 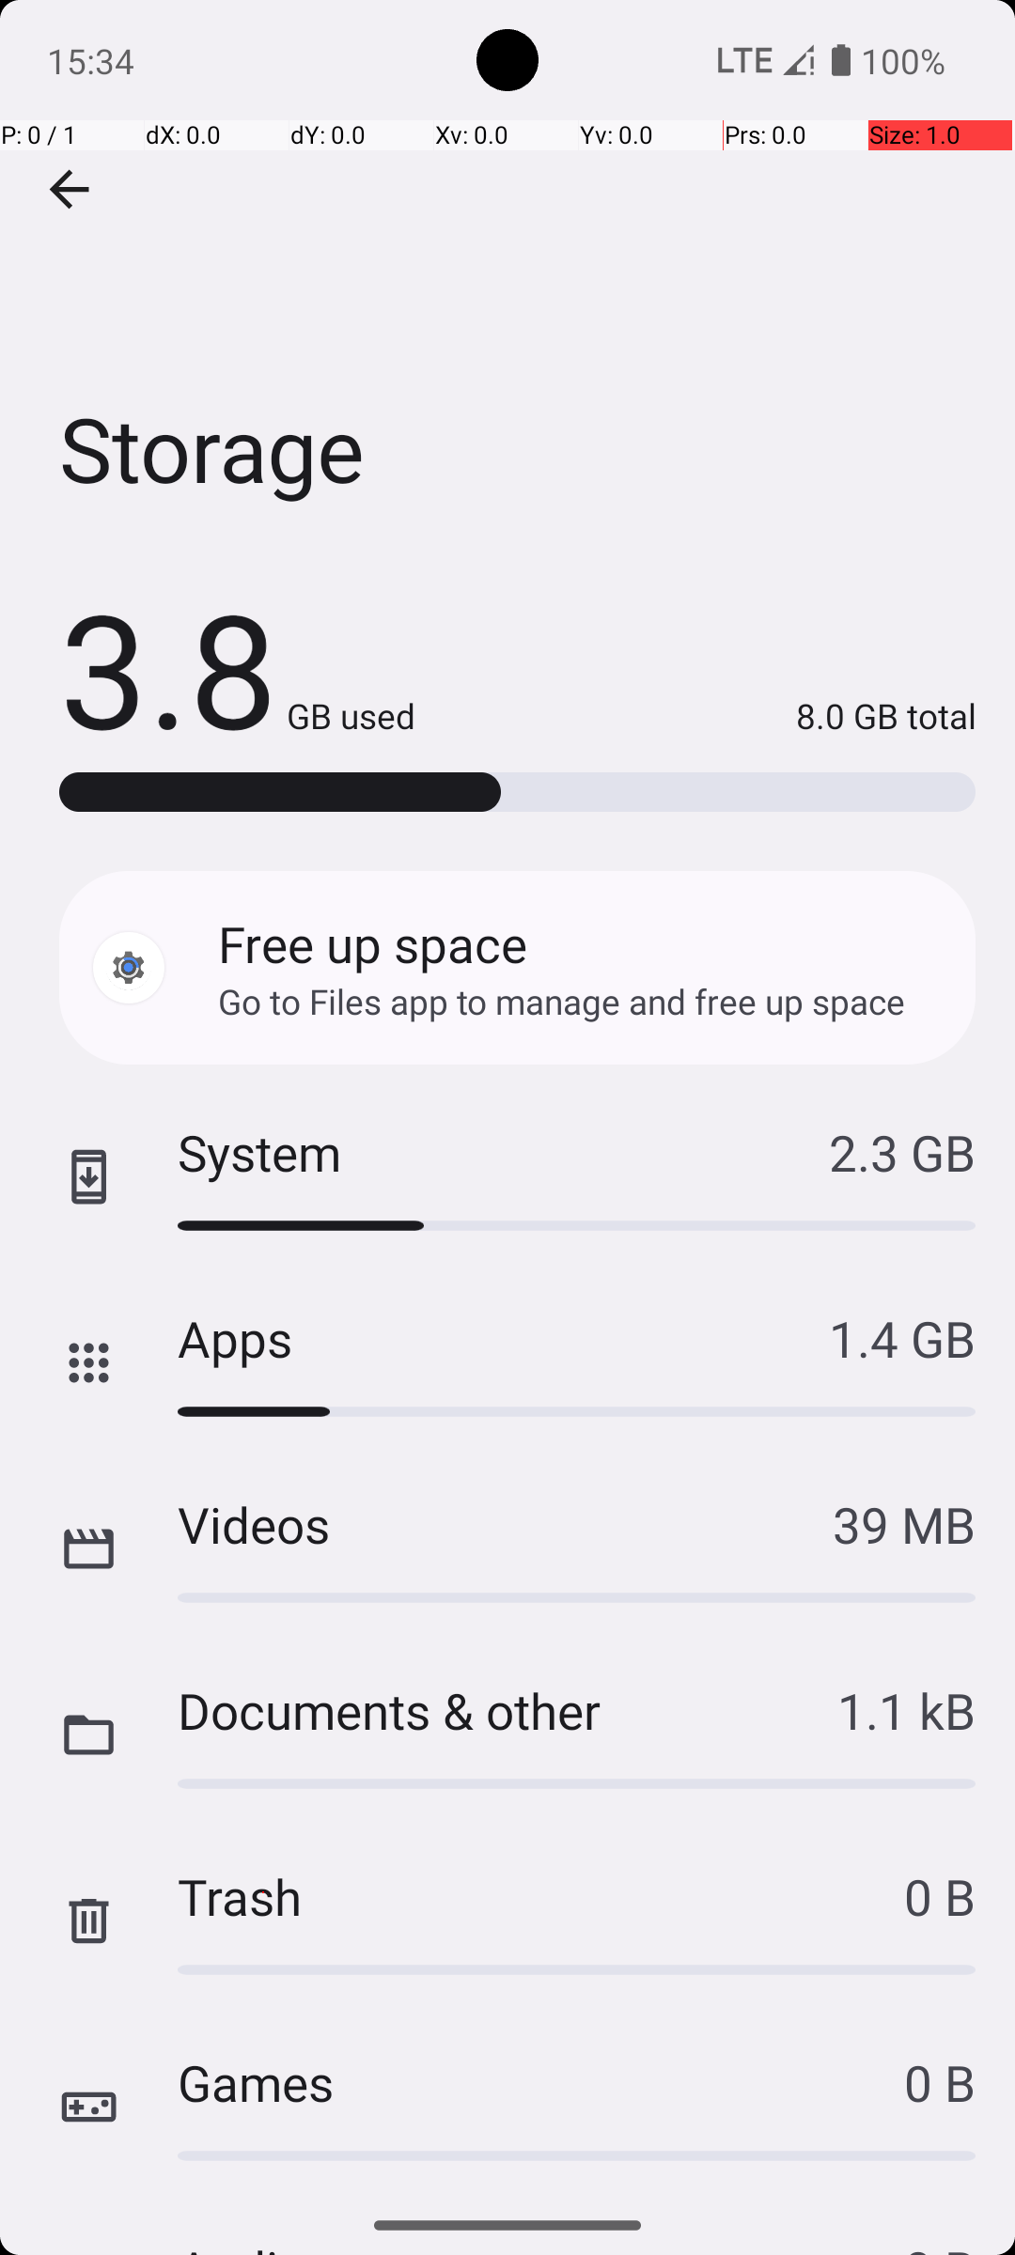 I want to click on 39 MB, so click(x=904, y=1524).